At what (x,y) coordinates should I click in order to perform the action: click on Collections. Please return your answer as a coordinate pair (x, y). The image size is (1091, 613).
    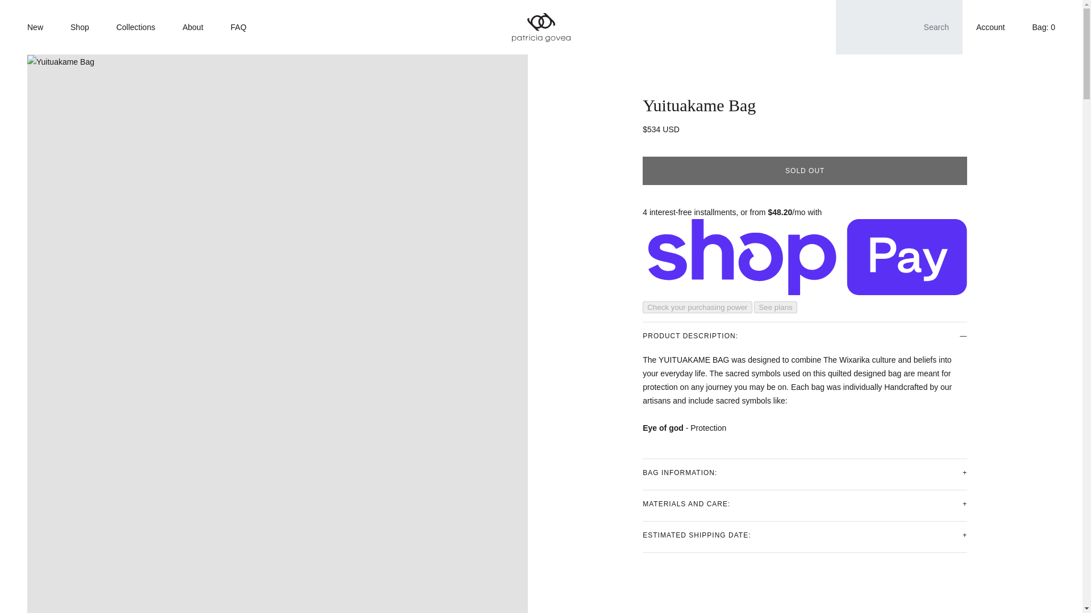
    Looking at the image, I should click on (135, 27).